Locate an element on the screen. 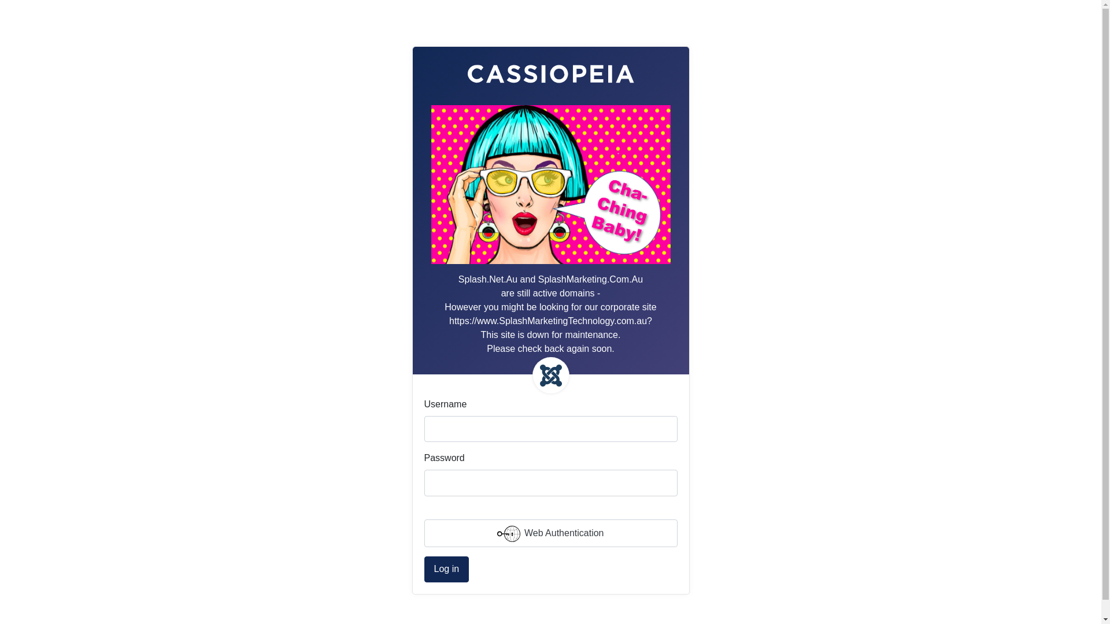 This screenshot has width=1110, height=624. Web Authentication is located at coordinates (551, 533).